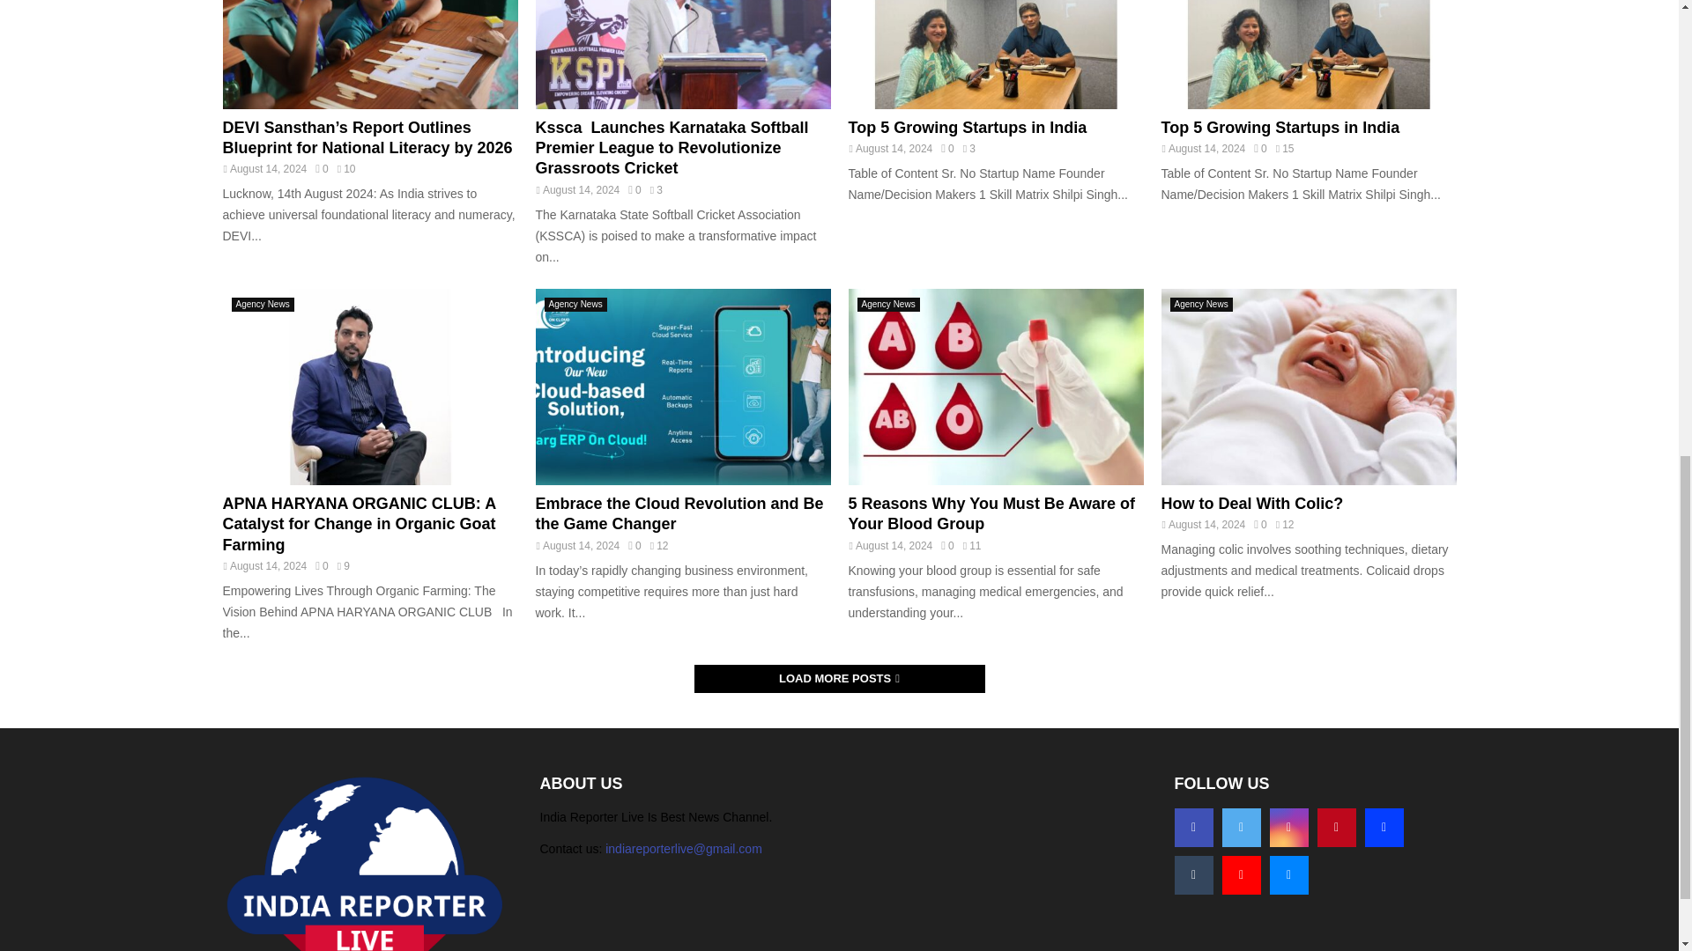 The width and height of the screenshot is (1692, 951). Describe the element at coordinates (966, 128) in the screenshot. I see `Top 5 Growing Startups in India` at that location.